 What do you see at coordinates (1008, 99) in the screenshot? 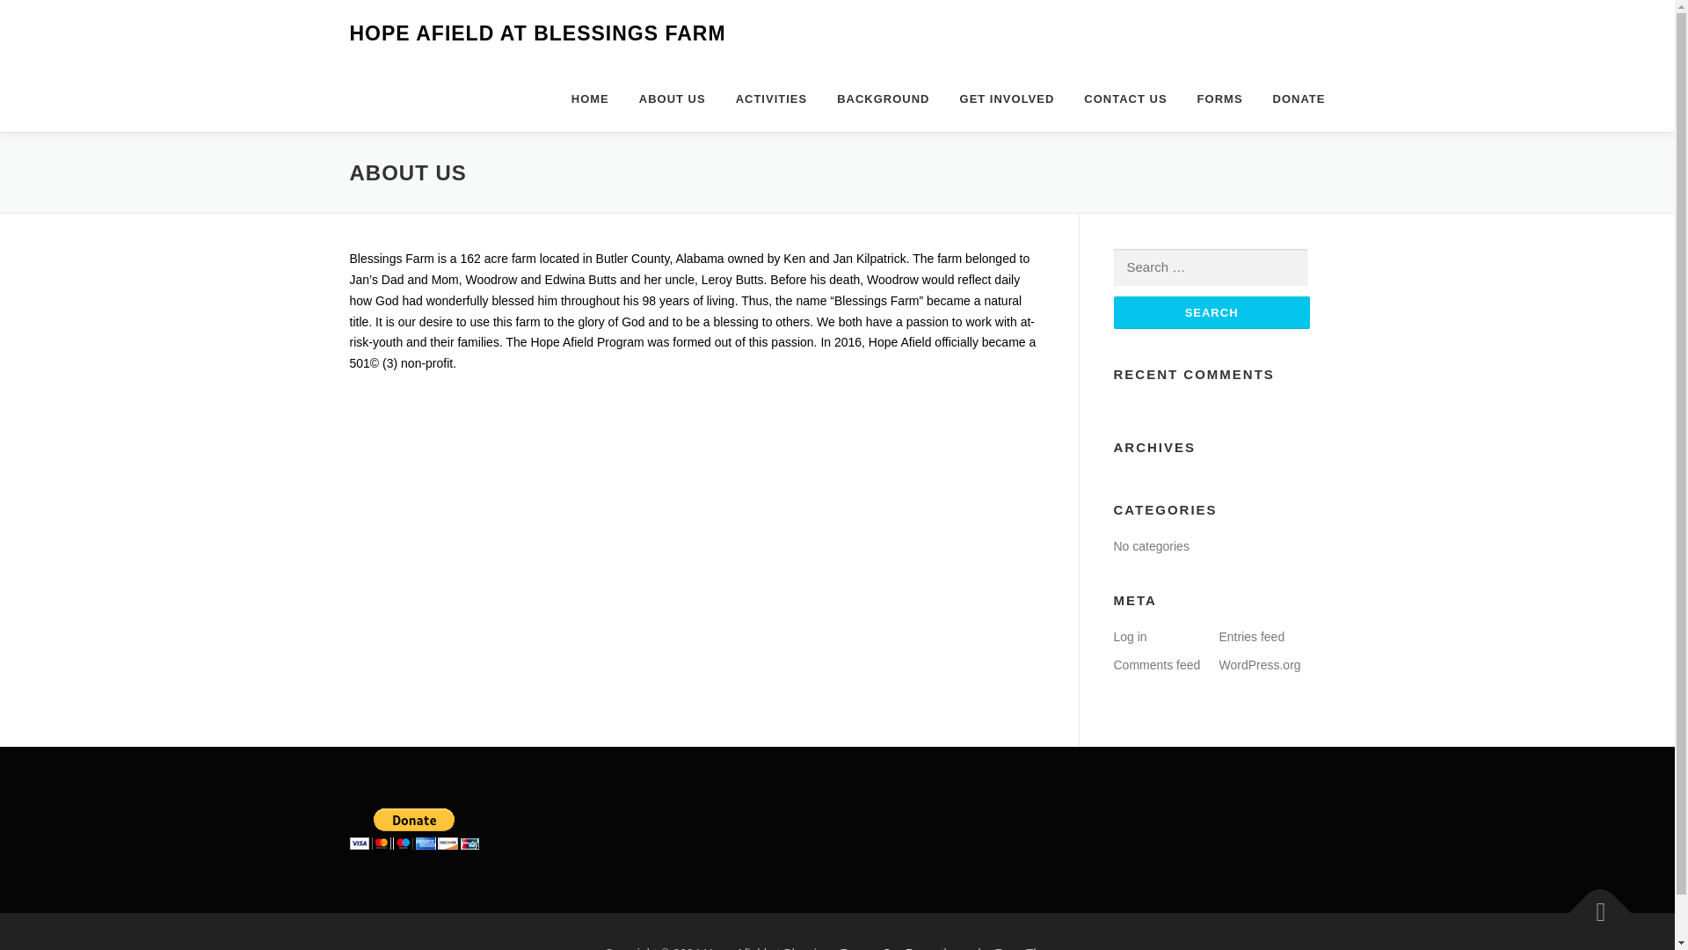
I see `GET INVOLVED` at bounding box center [1008, 99].